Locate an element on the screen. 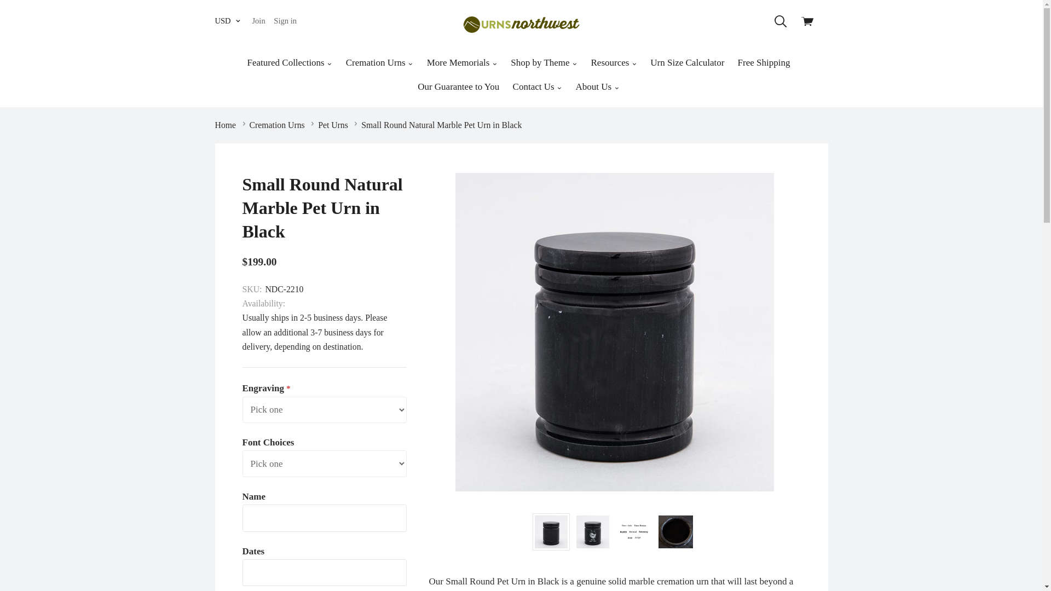 The height and width of the screenshot is (591, 1051). Sign in is located at coordinates (285, 21).